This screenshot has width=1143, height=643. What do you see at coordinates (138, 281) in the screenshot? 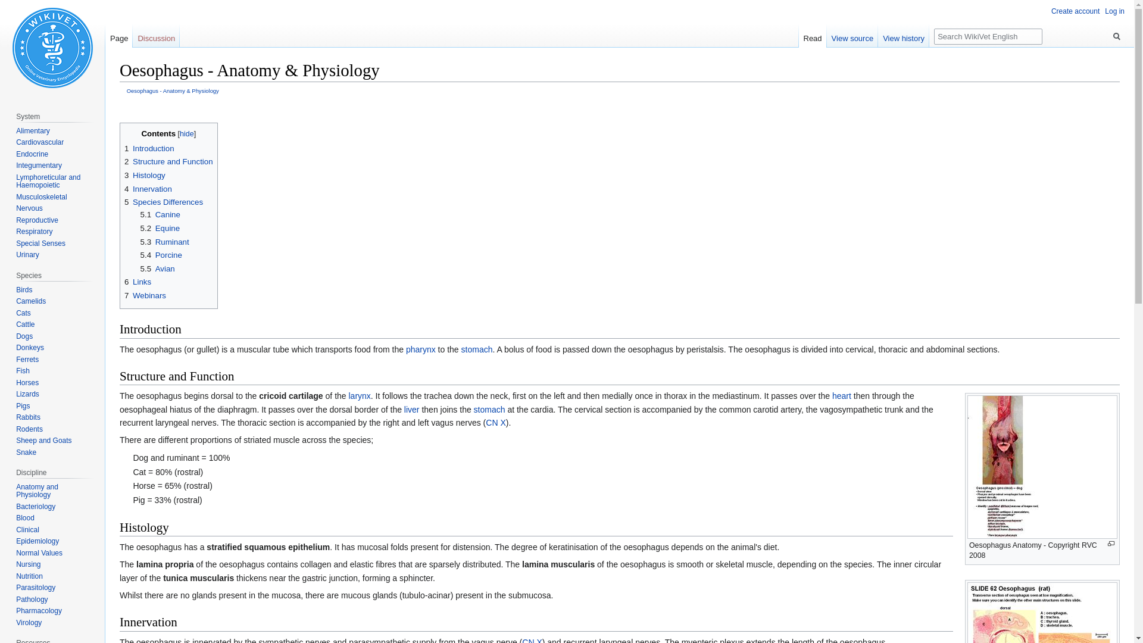
I see `6 Links` at bounding box center [138, 281].